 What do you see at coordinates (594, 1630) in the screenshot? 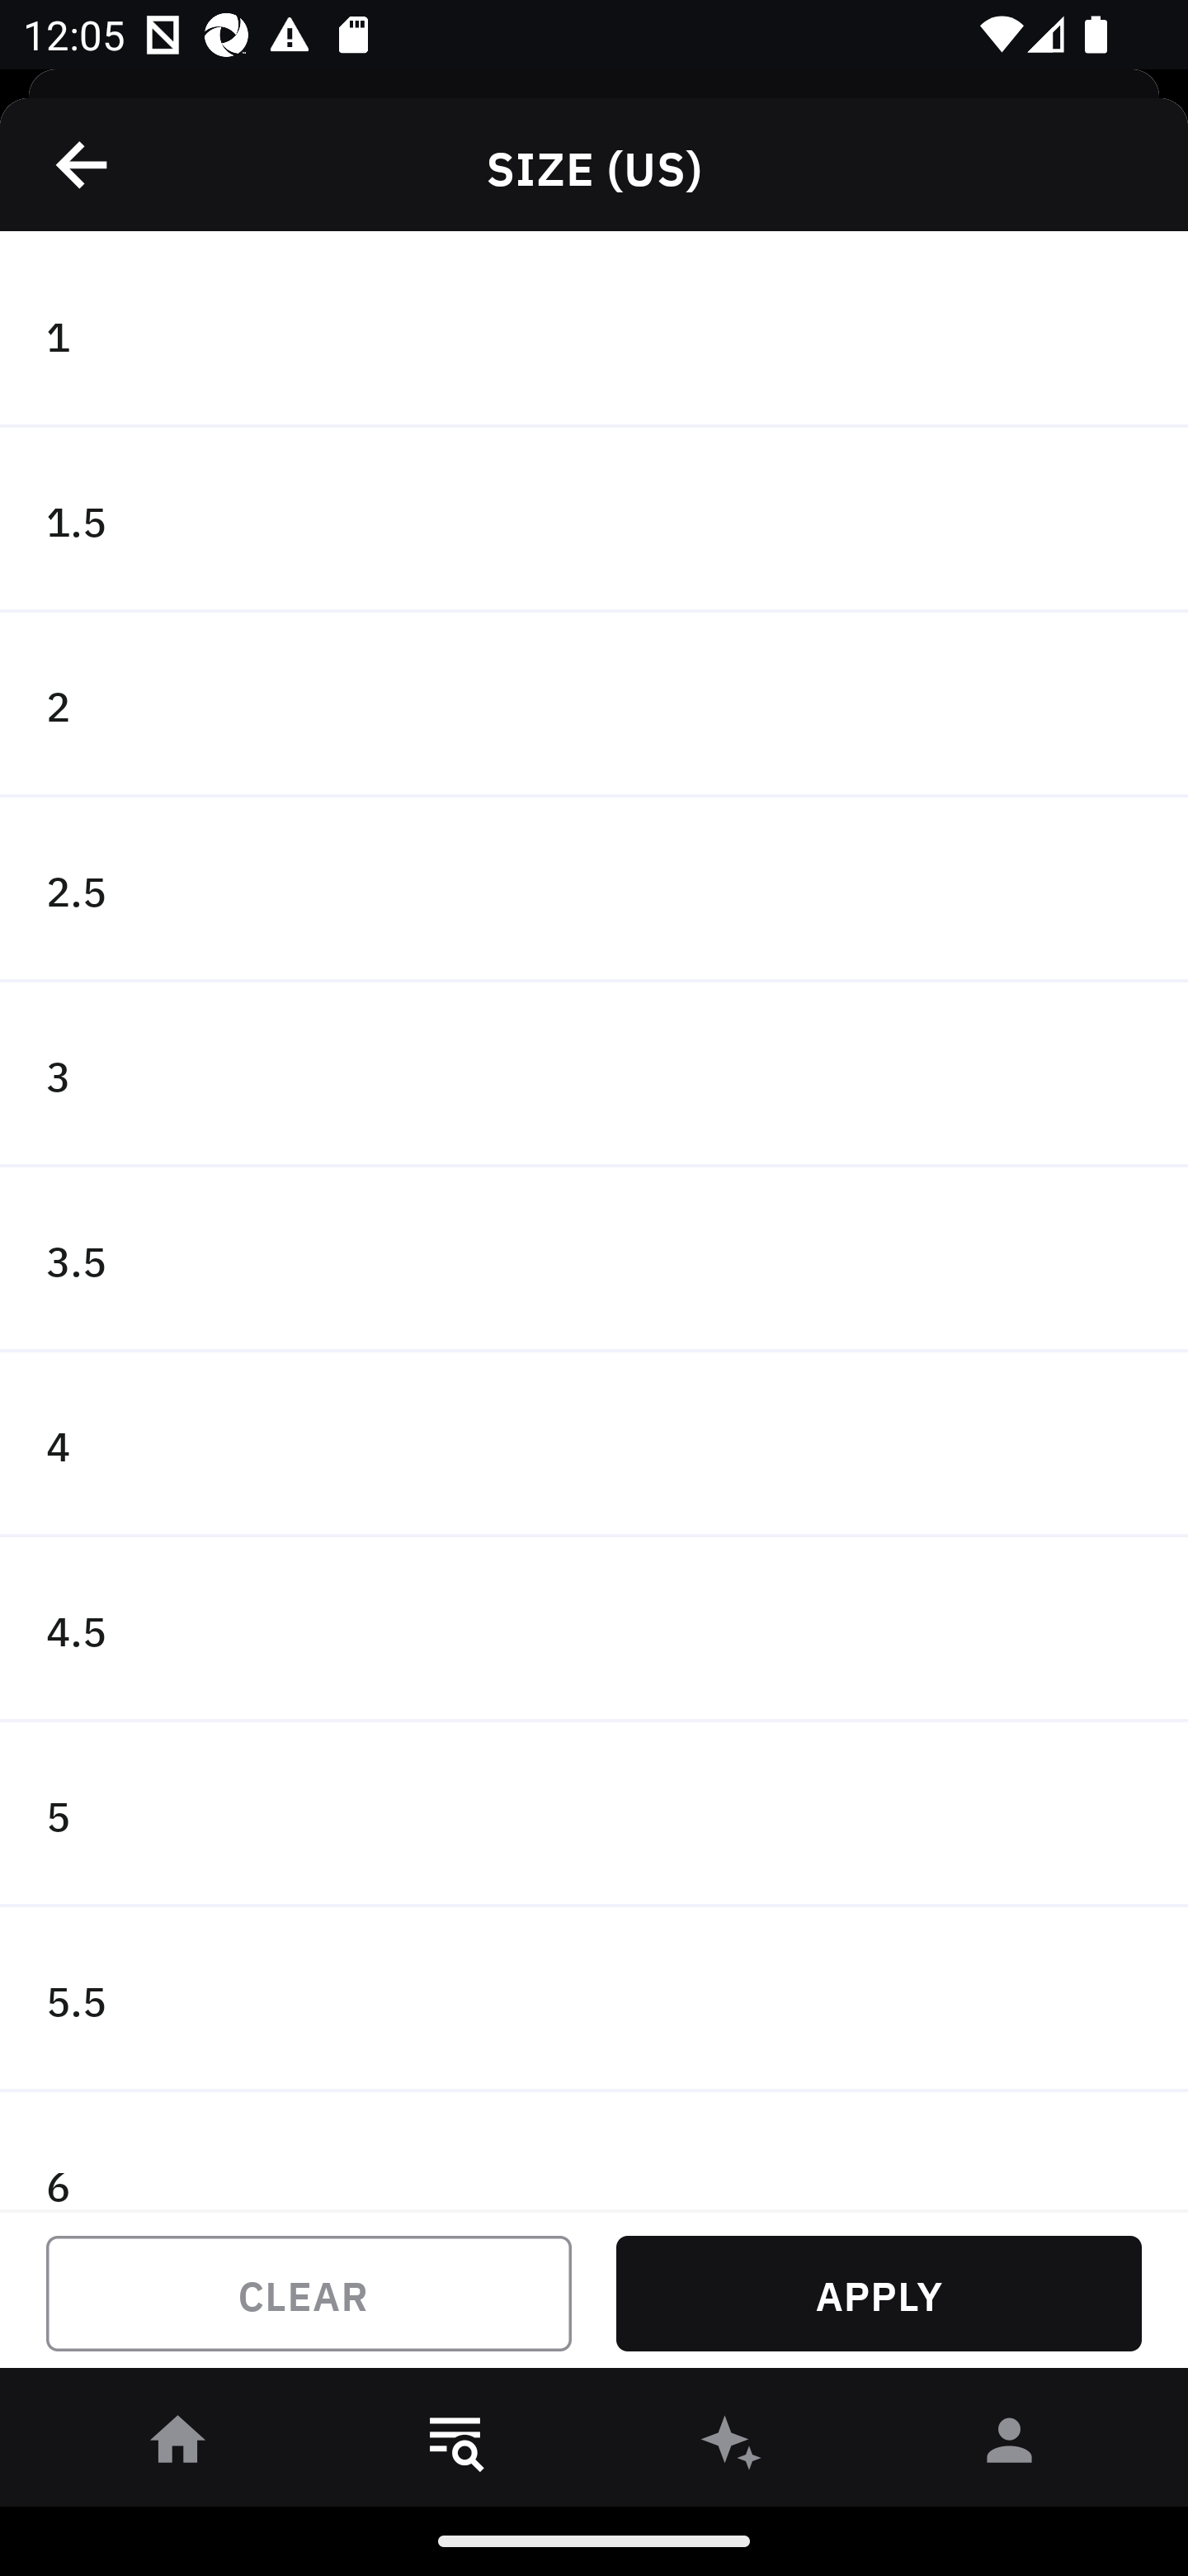
I see `4.5` at bounding box center [594, 1630].